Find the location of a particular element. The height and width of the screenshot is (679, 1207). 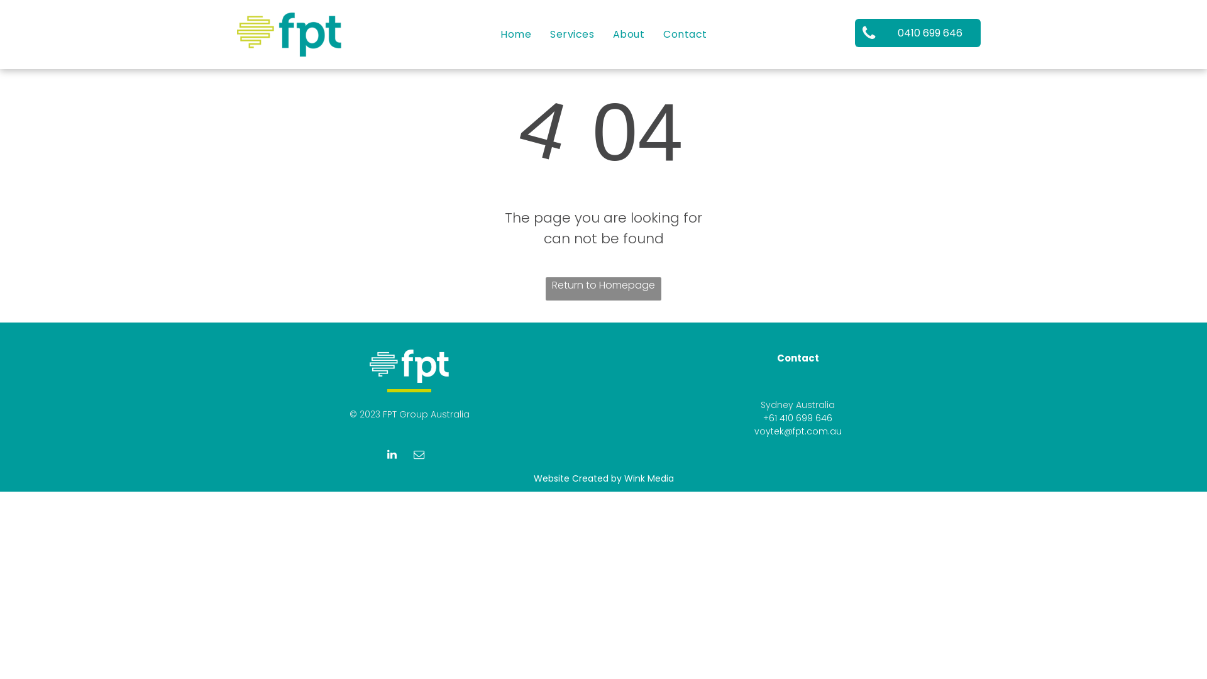

voytek@fpt.com.au is located at coordinates (798, 431).